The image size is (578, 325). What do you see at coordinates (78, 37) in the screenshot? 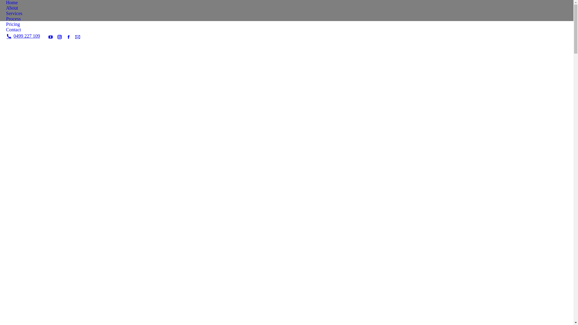
I see `Mail page opens in new window` at bounding box center [78, 37].